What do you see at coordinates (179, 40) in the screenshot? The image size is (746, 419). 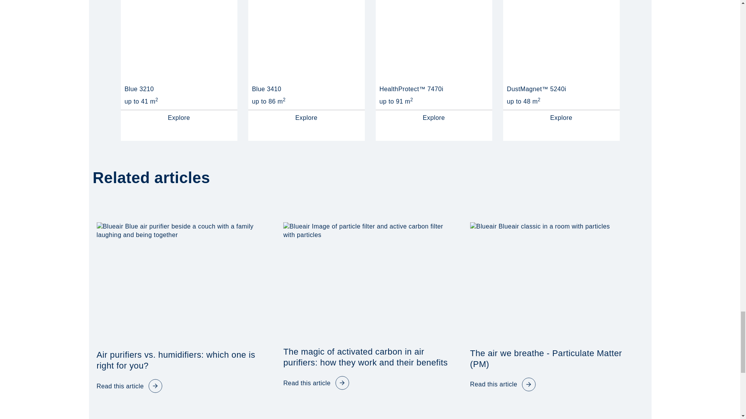 I see `Blue 3210` at bounding box center [179, 40].